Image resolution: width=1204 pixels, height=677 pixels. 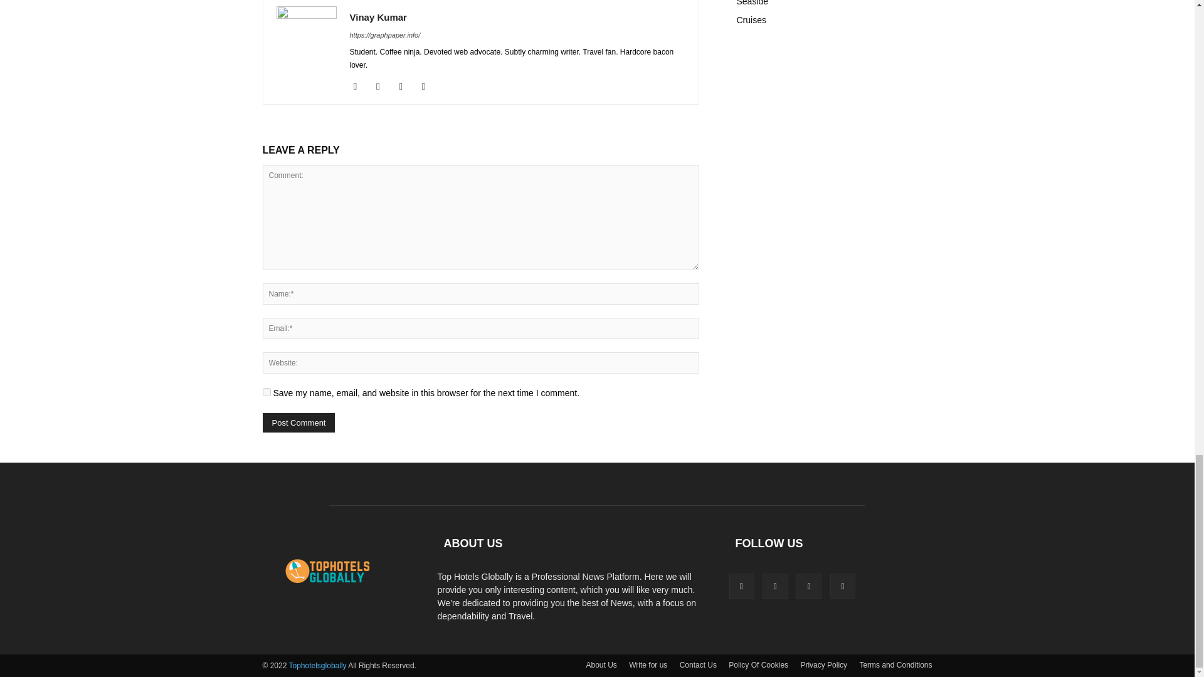 I want to click on yes, so click(x=266, y=391).